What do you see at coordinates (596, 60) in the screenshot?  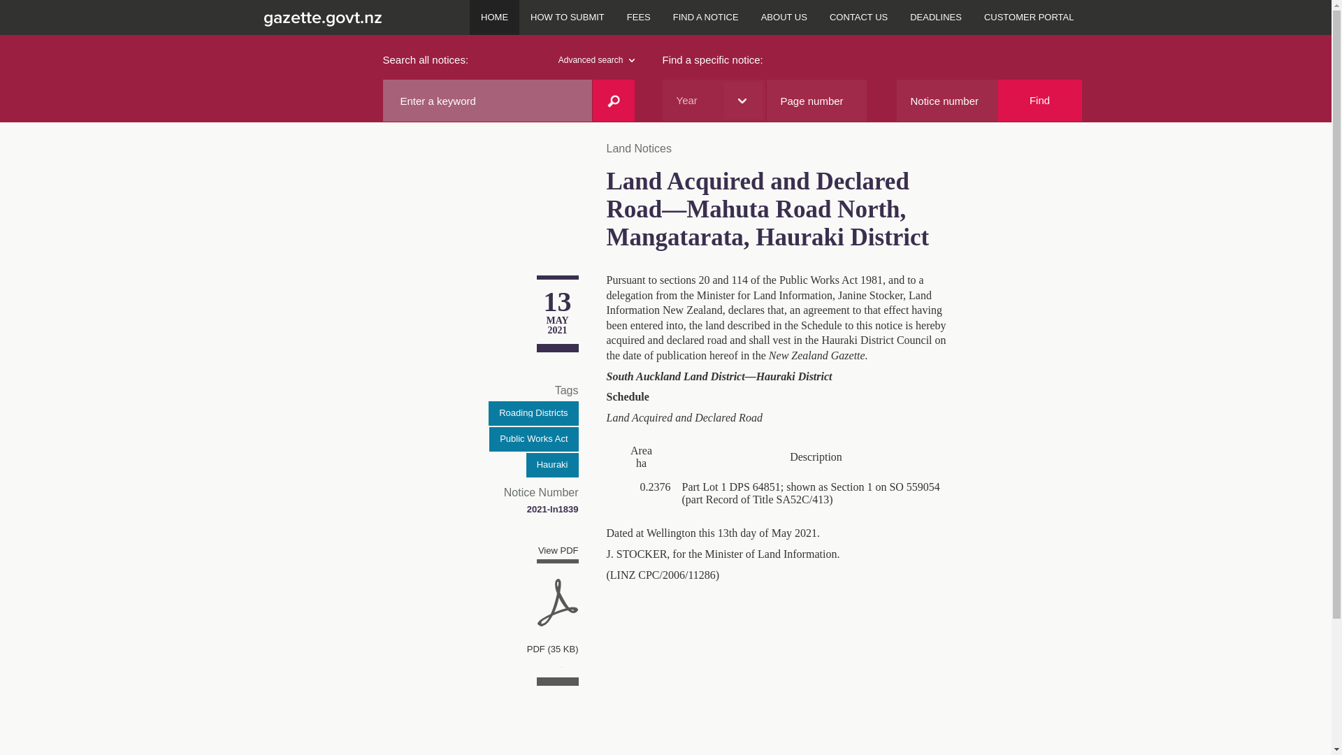 I see `Advanced search` at bounding box center [596, 60].